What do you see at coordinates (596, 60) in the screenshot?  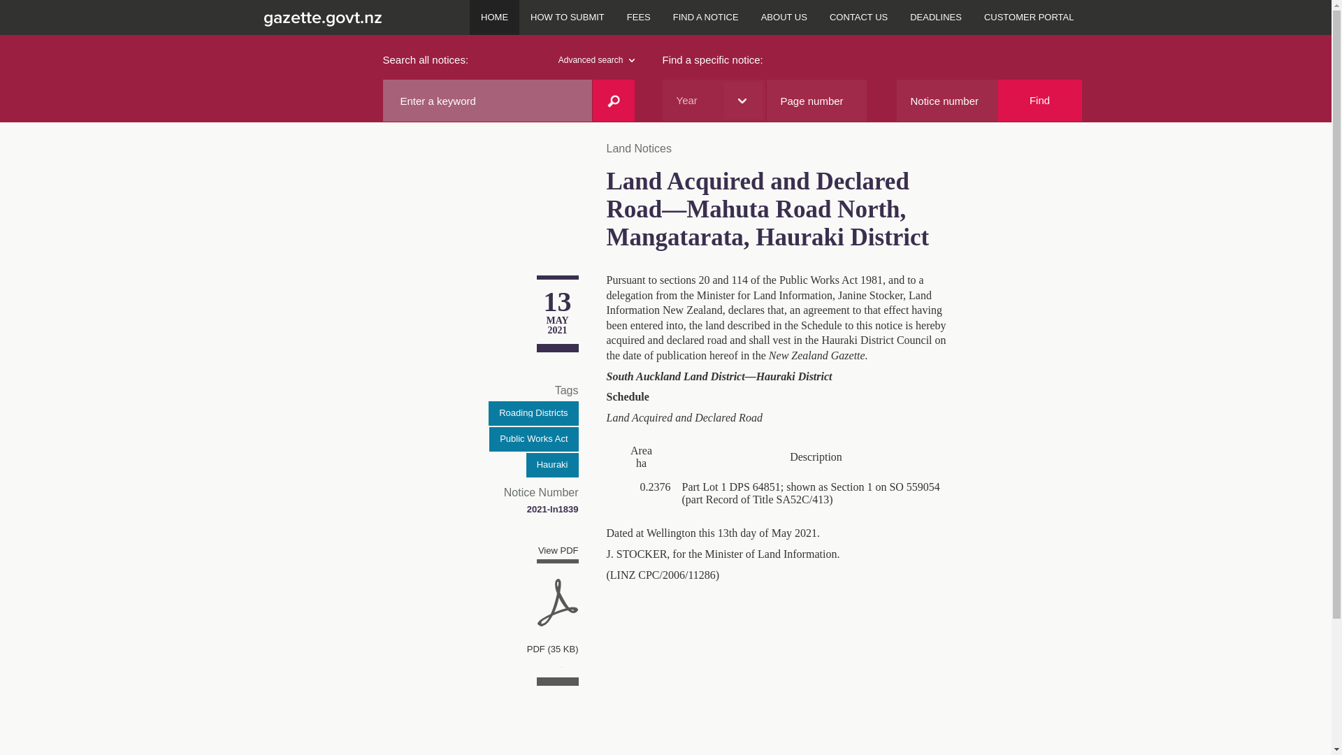 I see `Advanced search` at bounding box center [596, 60].